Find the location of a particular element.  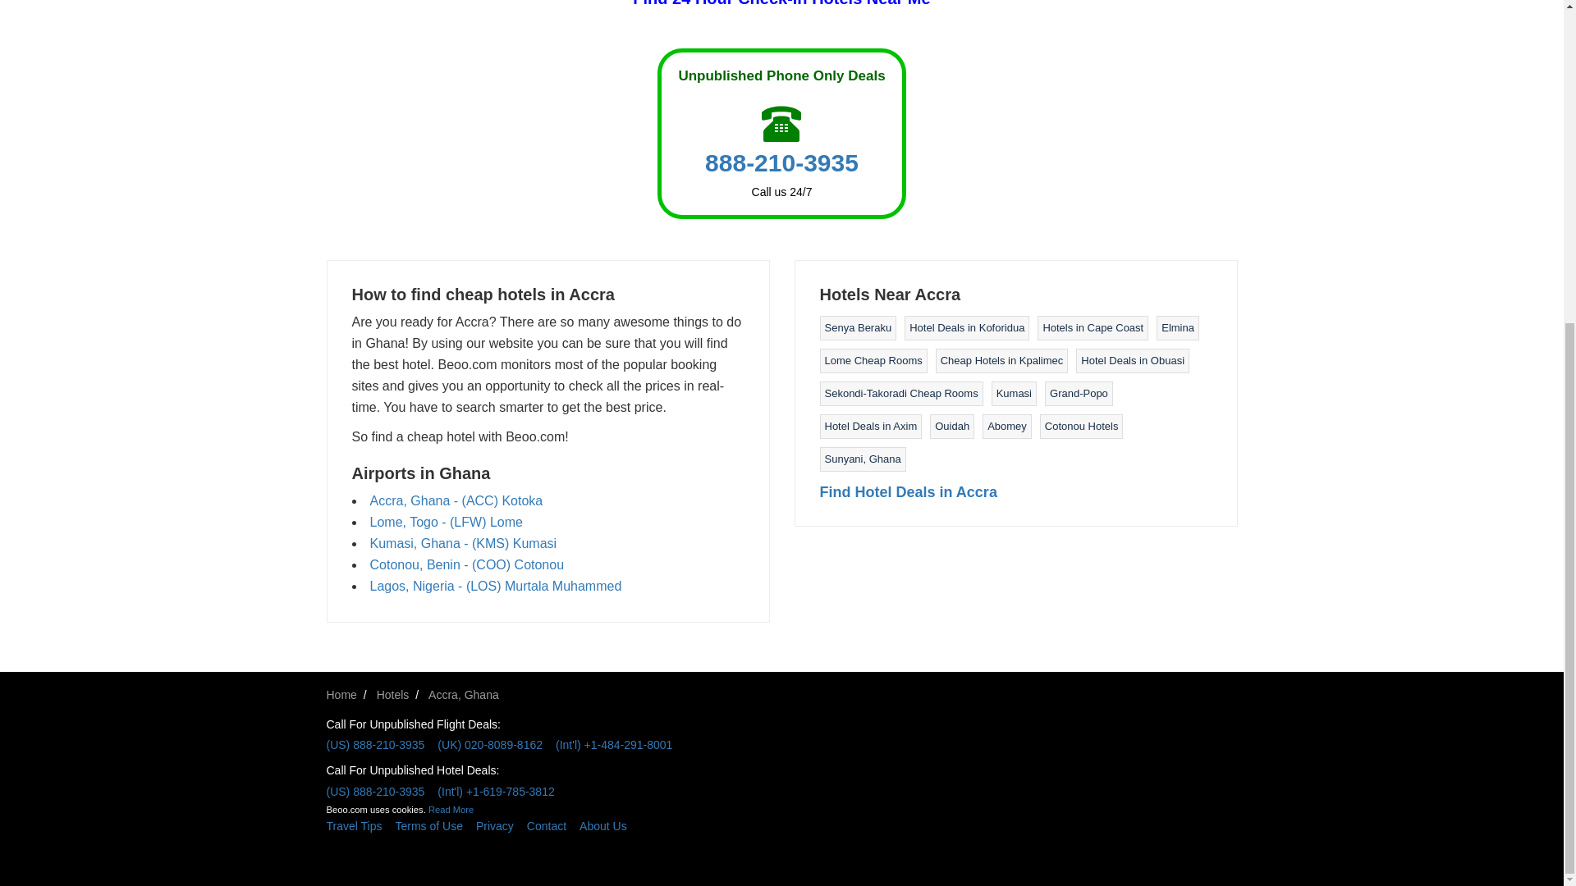

Hotel Deals in Obuasi is located at coordinates (1133, 361).